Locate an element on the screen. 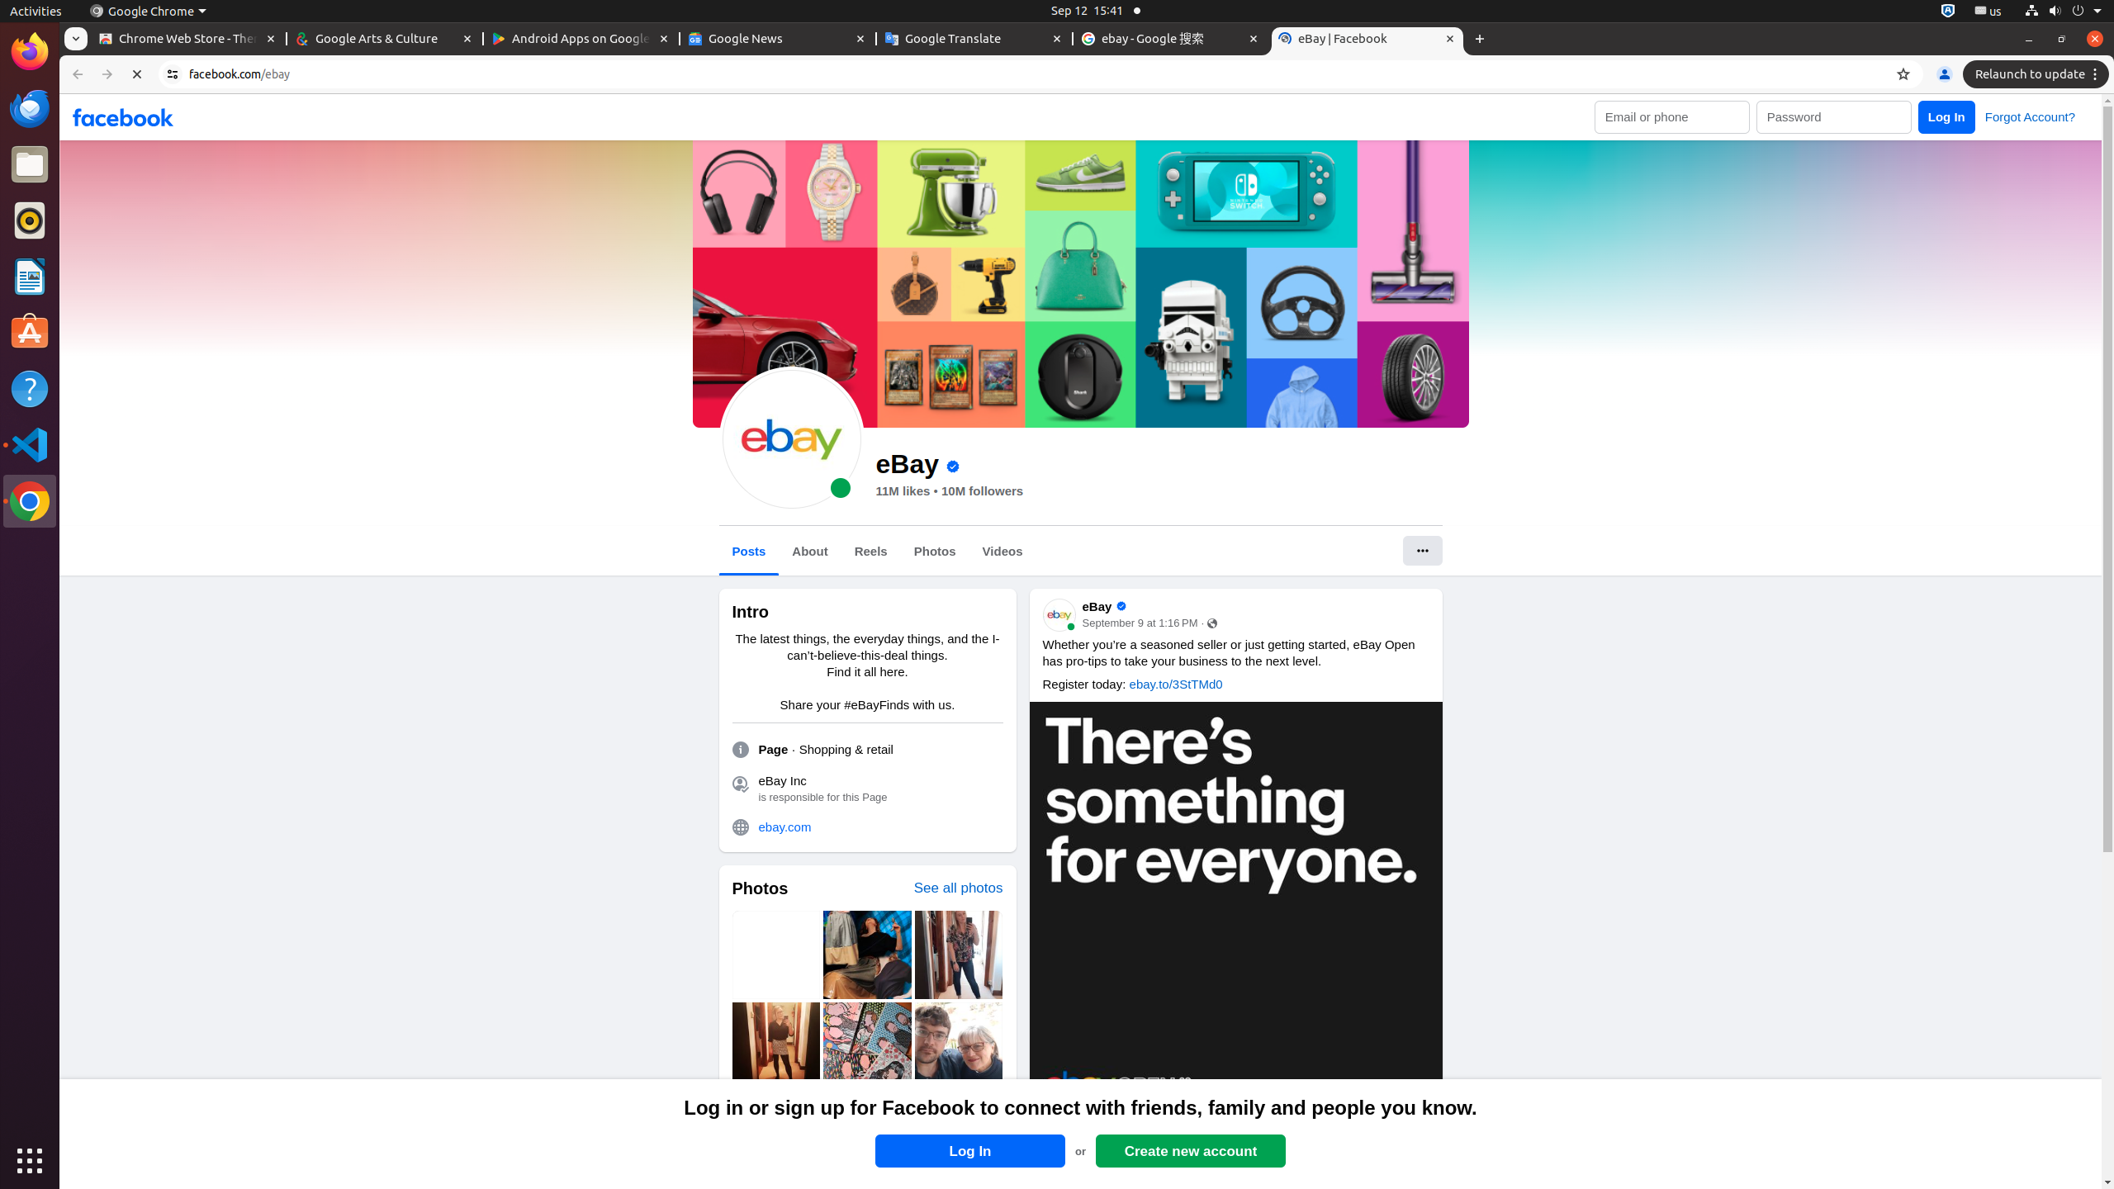  Firefox Web Browser is located at coordinates (30, 52).